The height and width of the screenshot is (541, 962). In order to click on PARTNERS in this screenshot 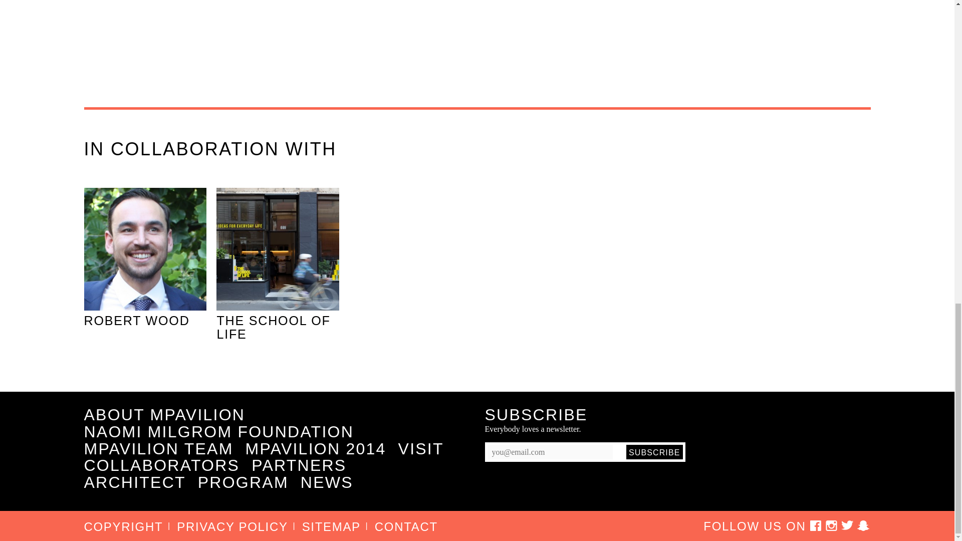, I will do `click(299, 466)`.